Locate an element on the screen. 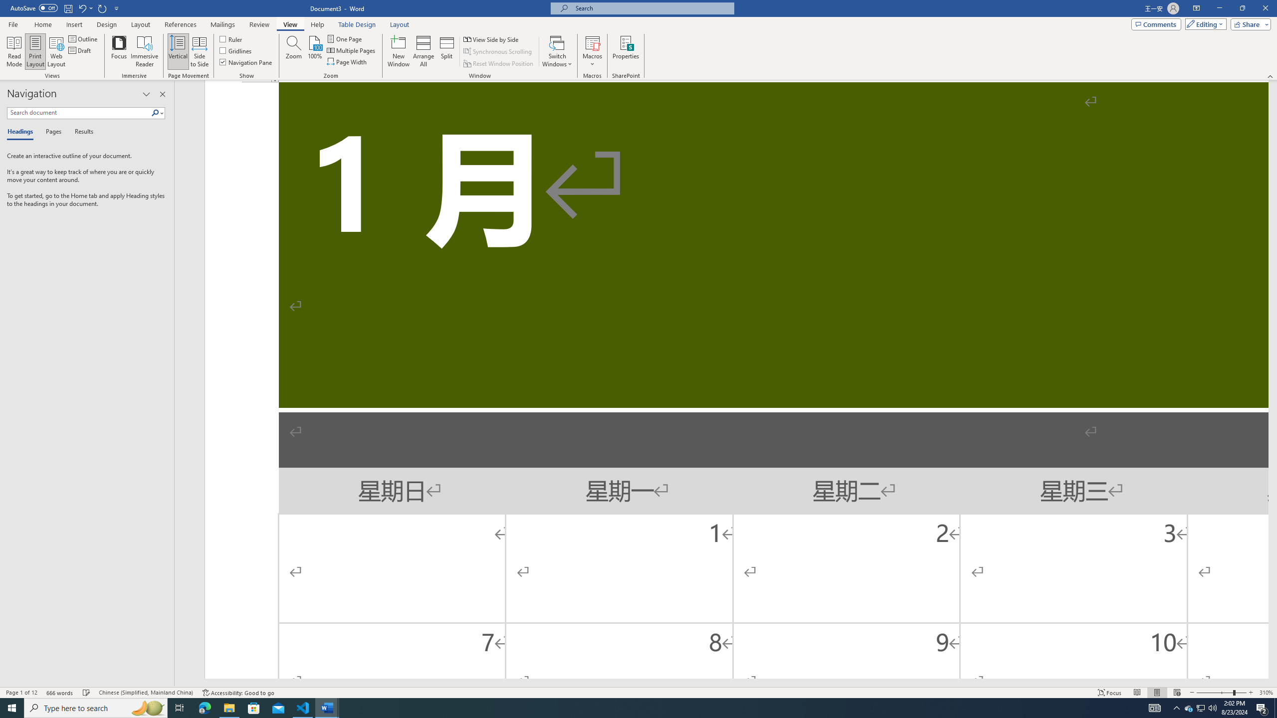 This screenshot has height=718, width=1277. Review is located at coordinates (259, 24).